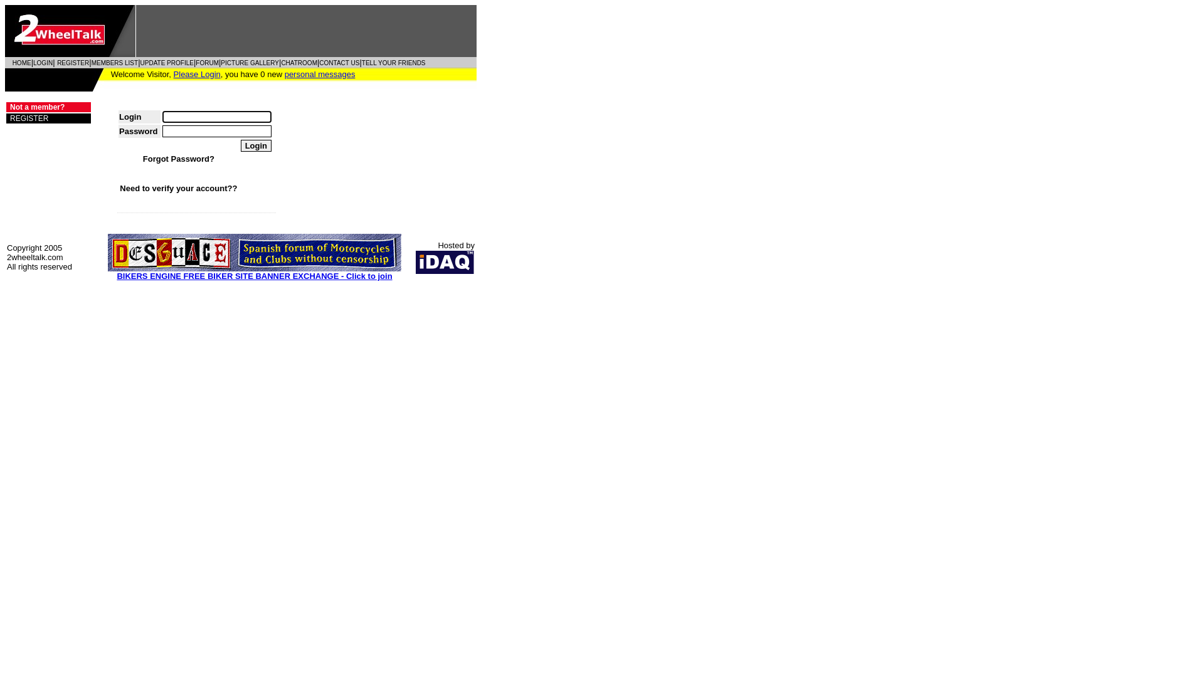 The height and width of the screenshot is (677, 1204). Describe the element at coordinates (339, 63) in the screenshot. I see `CONTACT US` at that location.